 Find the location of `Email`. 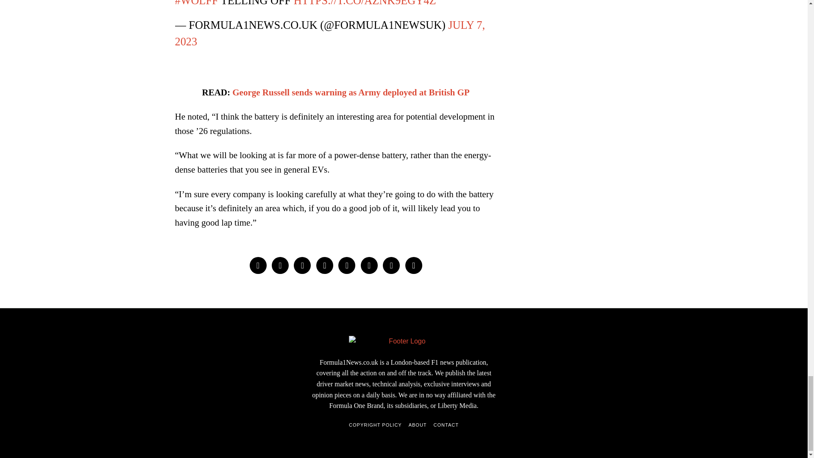

Email is located at coordinates (414, 265).